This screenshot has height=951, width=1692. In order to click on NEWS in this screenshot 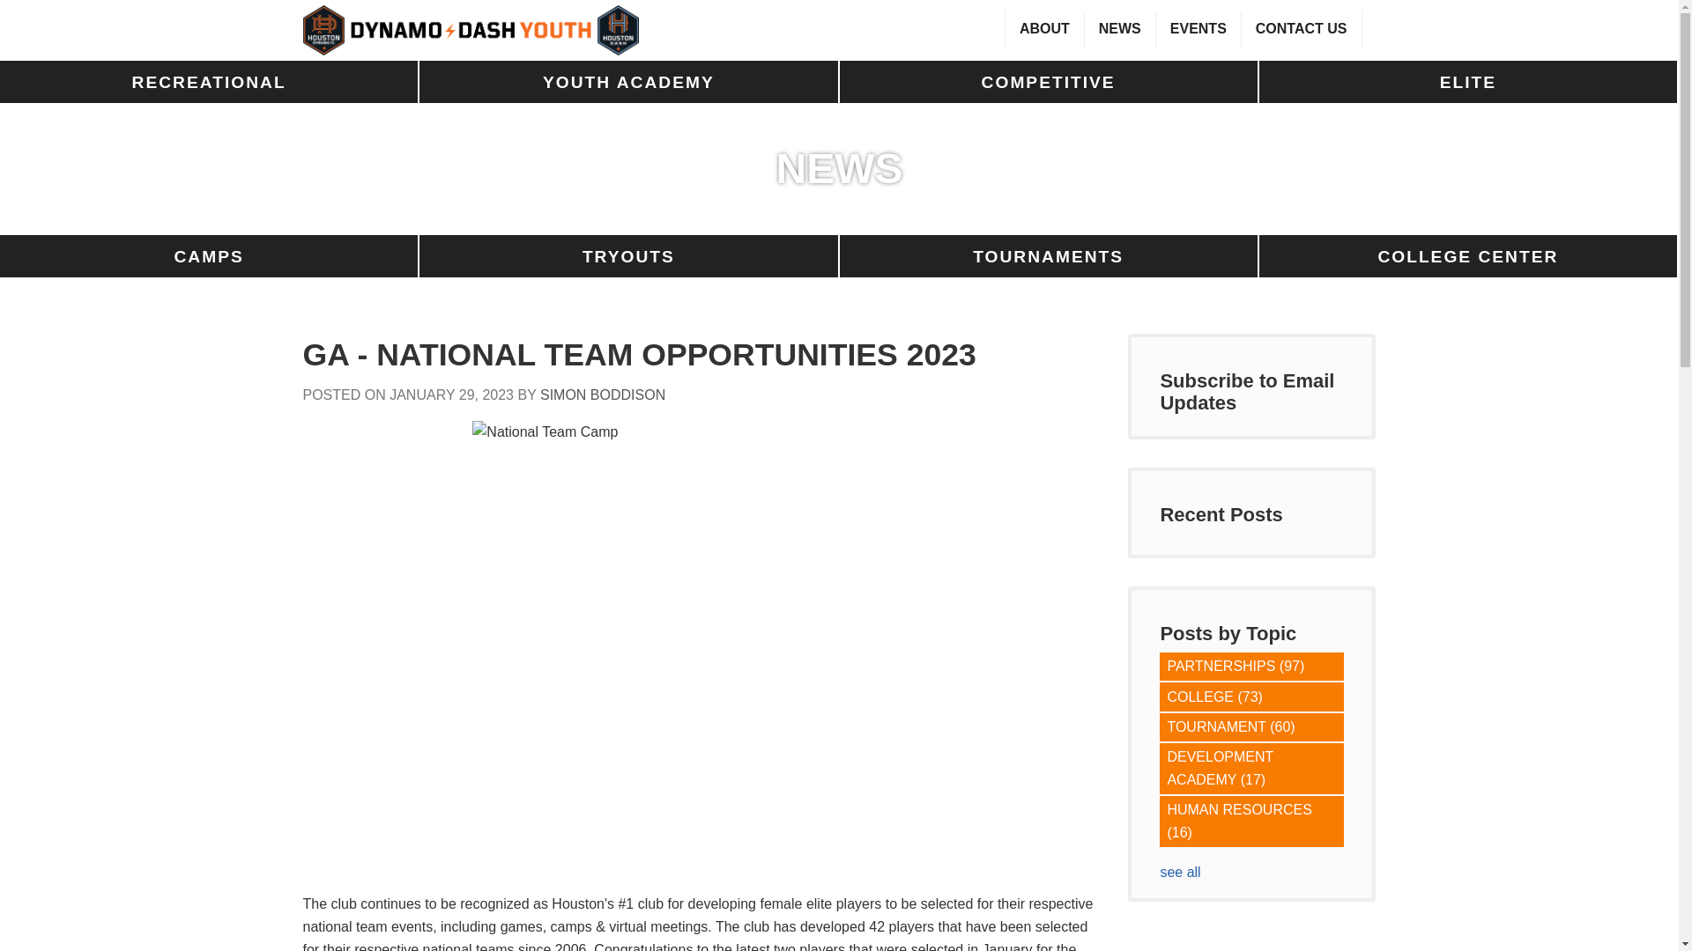, I will do `click(1119, 28)`.